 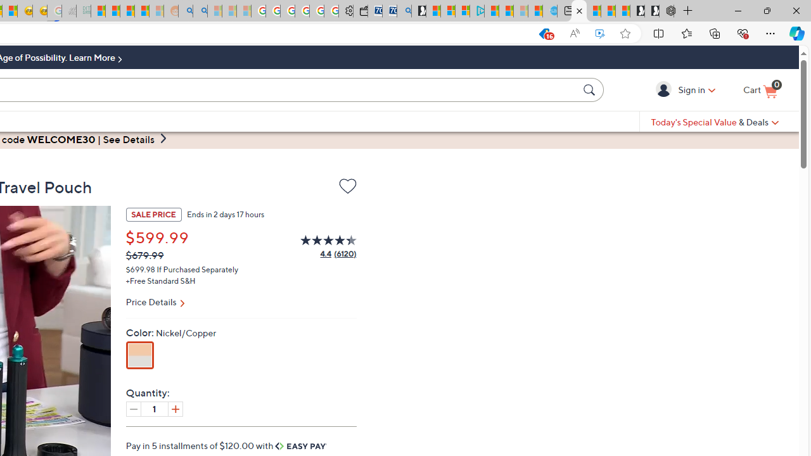 What do you see at coordinates (200, 11) in the screenshot?
I see `Utah sues federal government - Search` at bounding box center [200, 11].